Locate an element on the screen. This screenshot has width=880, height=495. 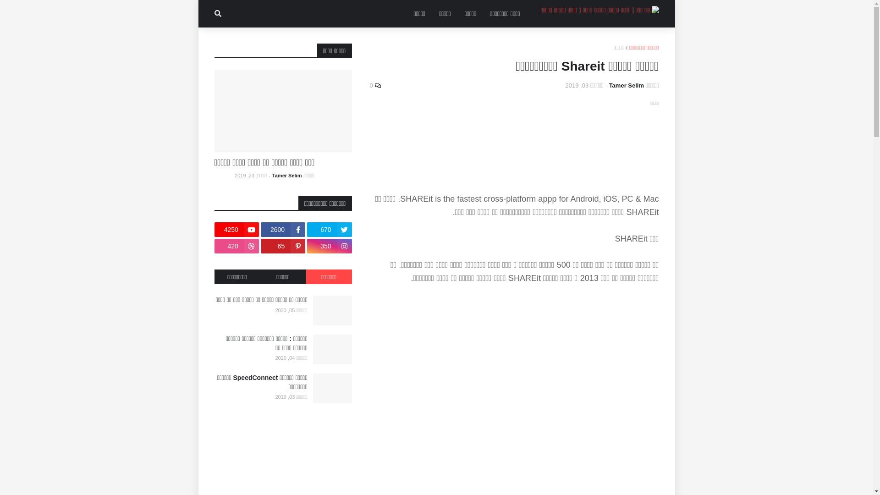
4250 is located at coordinates (236, 230).